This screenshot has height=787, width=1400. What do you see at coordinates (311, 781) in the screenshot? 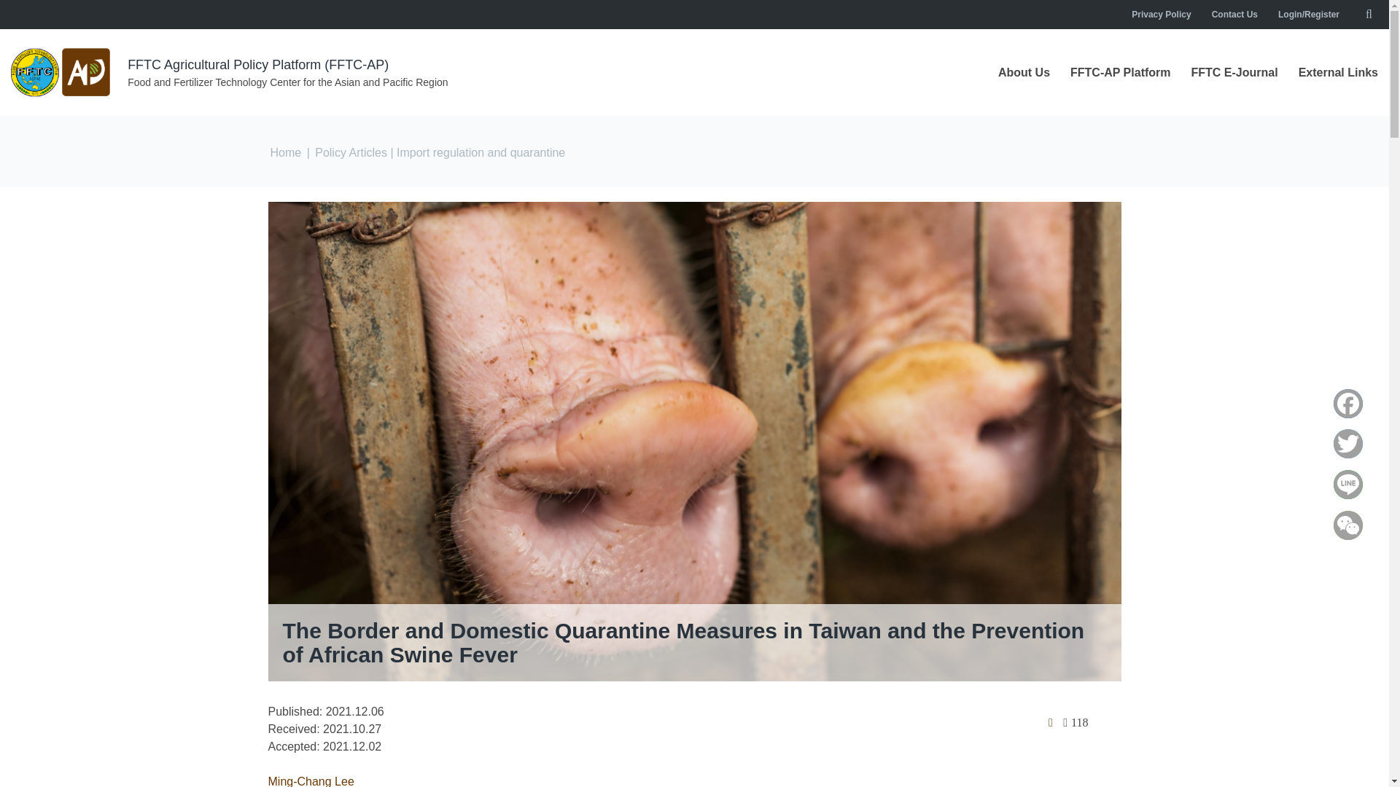
I see `Ming-Chang Lee` at bounding box center [311, 781].